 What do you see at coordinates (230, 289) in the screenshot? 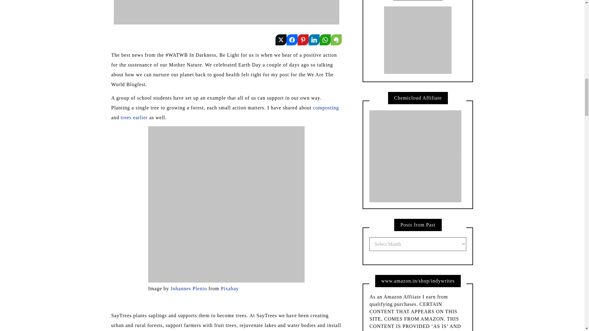
I see `Pixabay` at bounding box center [230, 289].